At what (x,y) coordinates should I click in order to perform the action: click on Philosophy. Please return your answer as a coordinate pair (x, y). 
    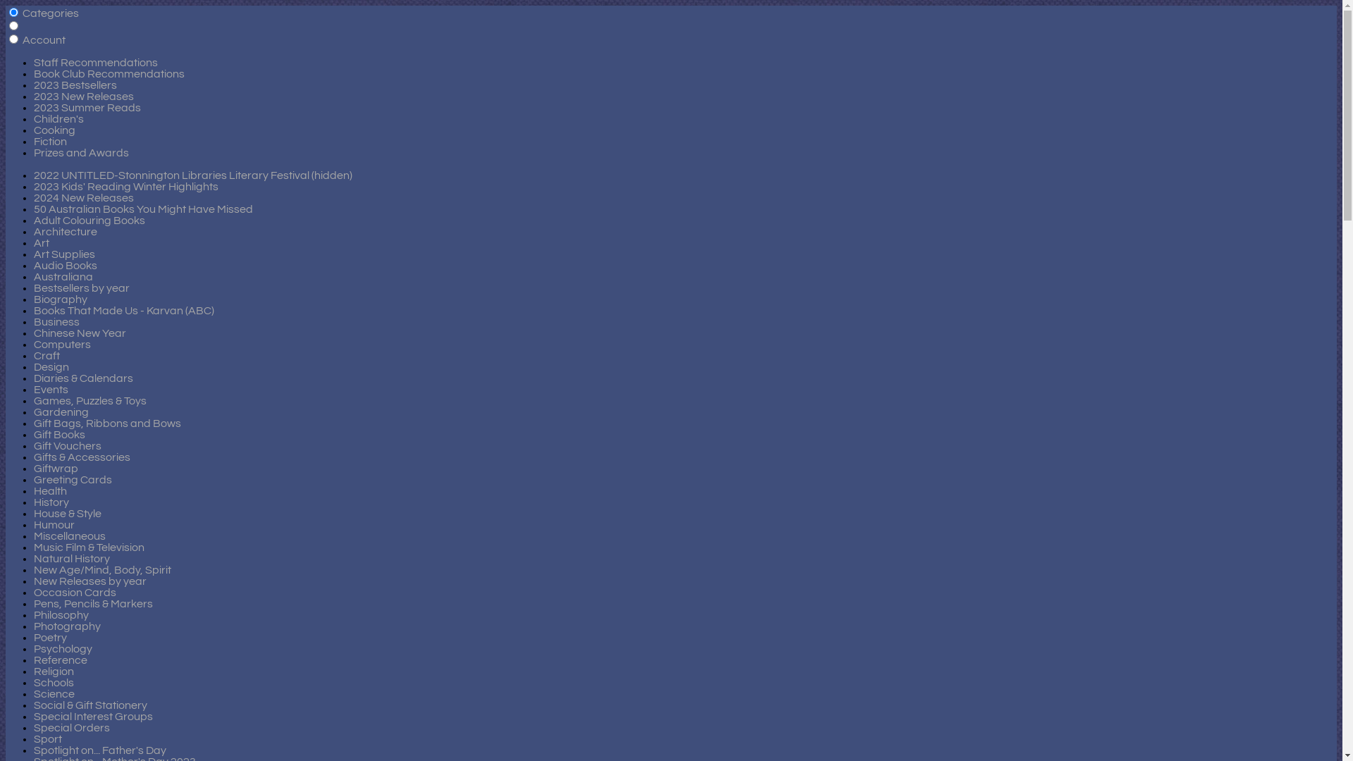
    Looking at the image, I should click on (61, 615).